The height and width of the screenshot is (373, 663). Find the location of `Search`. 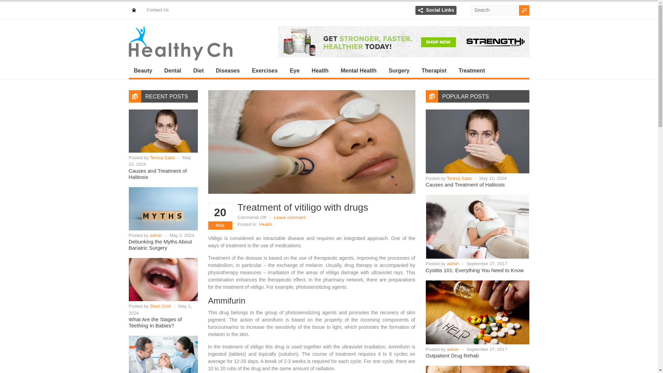

Search is located at coordinates (523, 10).